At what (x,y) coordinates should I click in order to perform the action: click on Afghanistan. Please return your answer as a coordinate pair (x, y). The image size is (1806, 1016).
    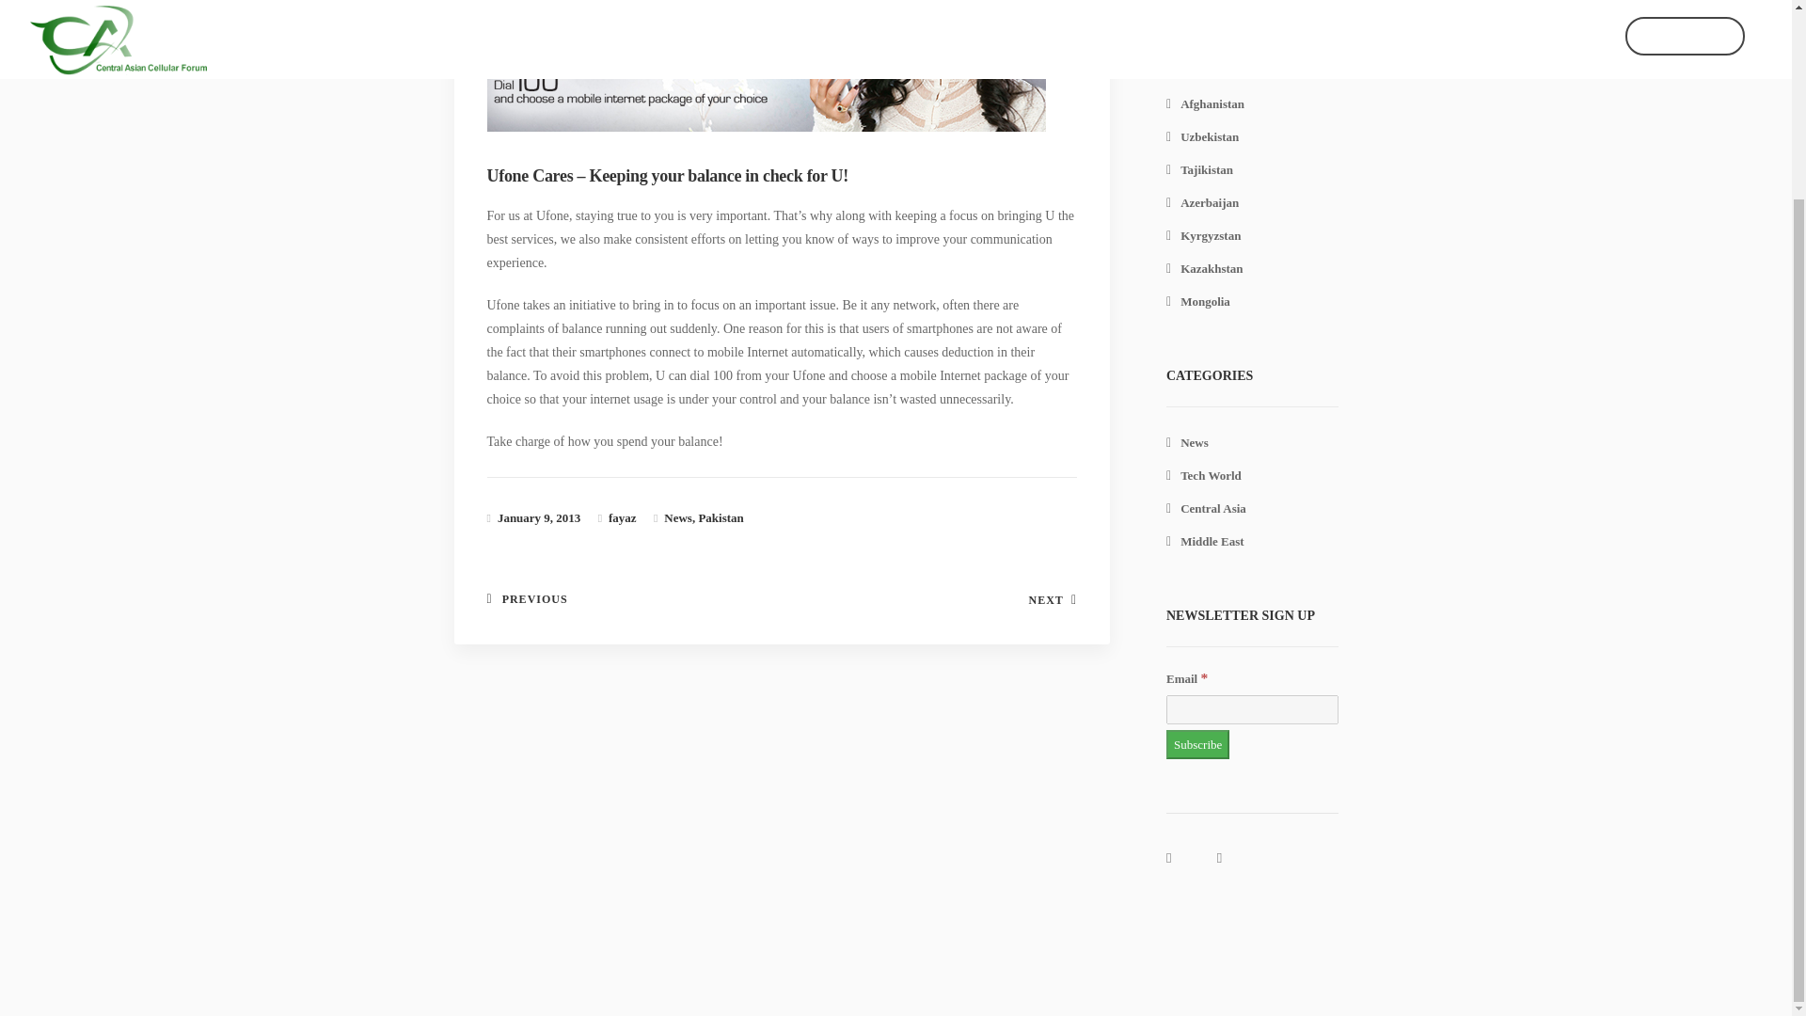
    Looking at the image, I should click on (1205, 103).